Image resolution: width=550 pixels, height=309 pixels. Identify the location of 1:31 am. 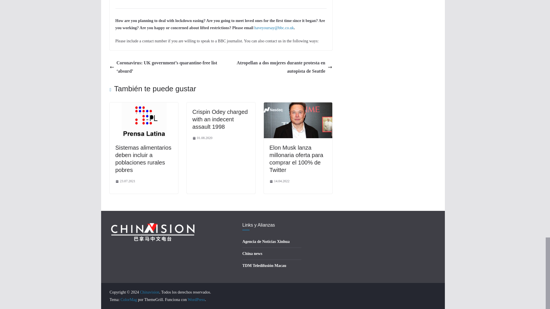
(202, 138).